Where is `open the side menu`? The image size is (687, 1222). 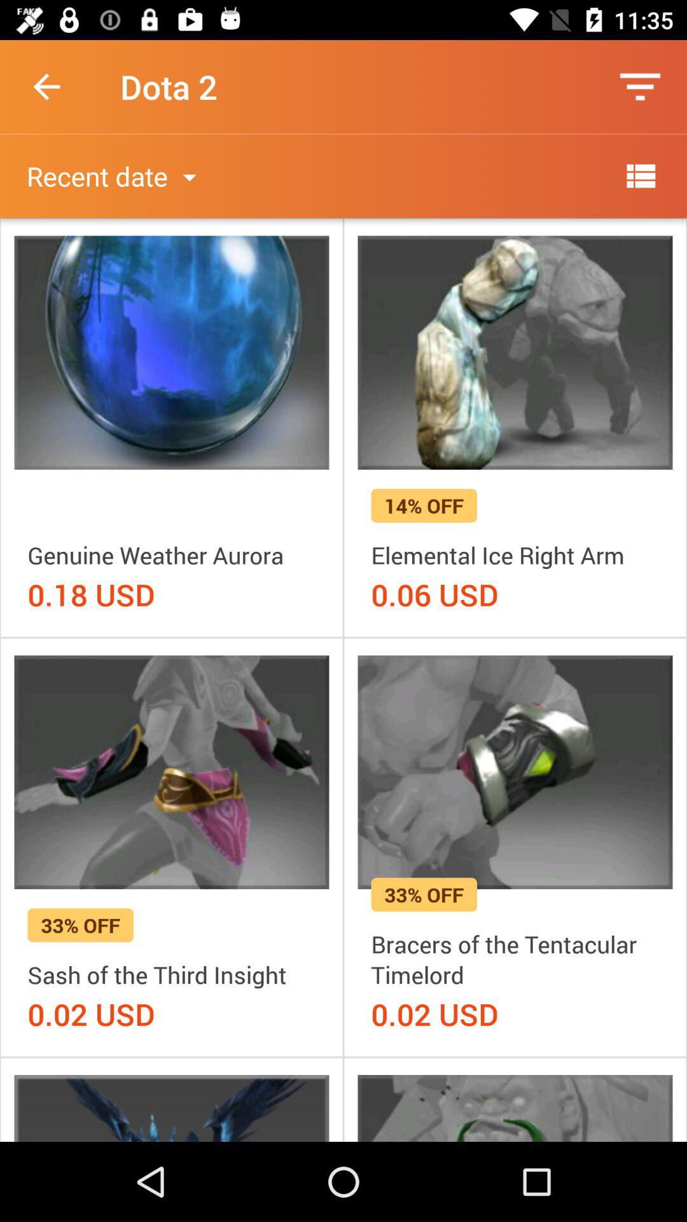 open the side menu is located at coordinates (640, 176).